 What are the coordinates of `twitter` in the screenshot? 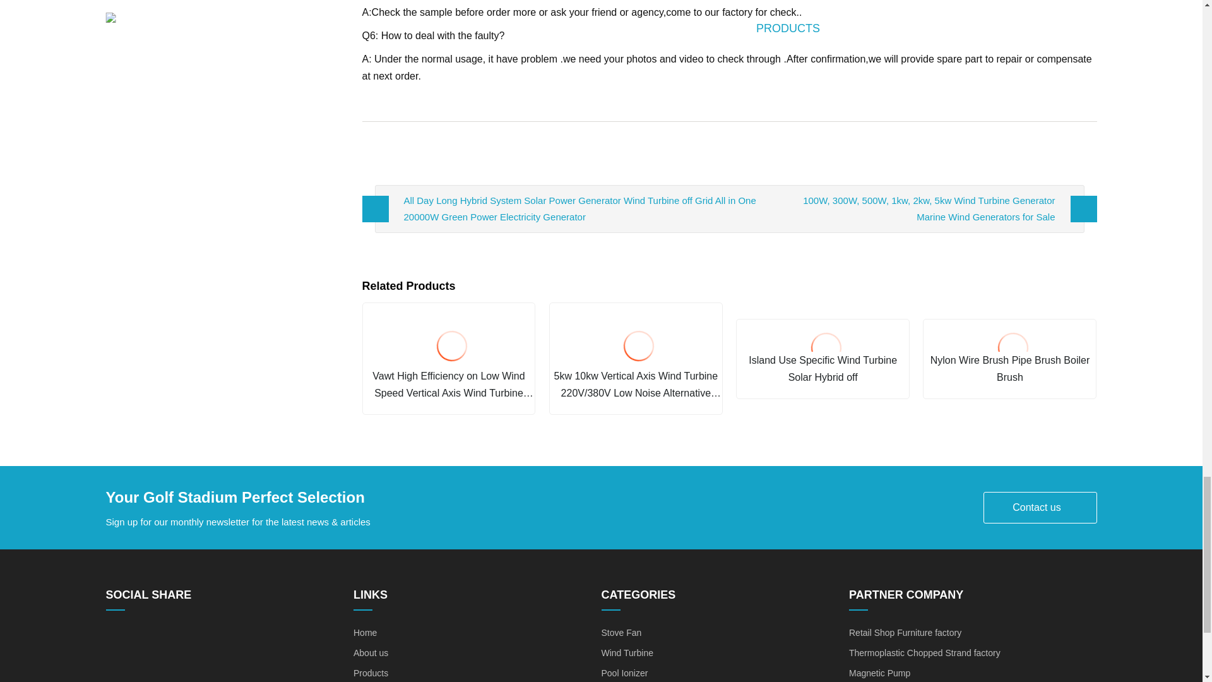 It's located at (165, 637).